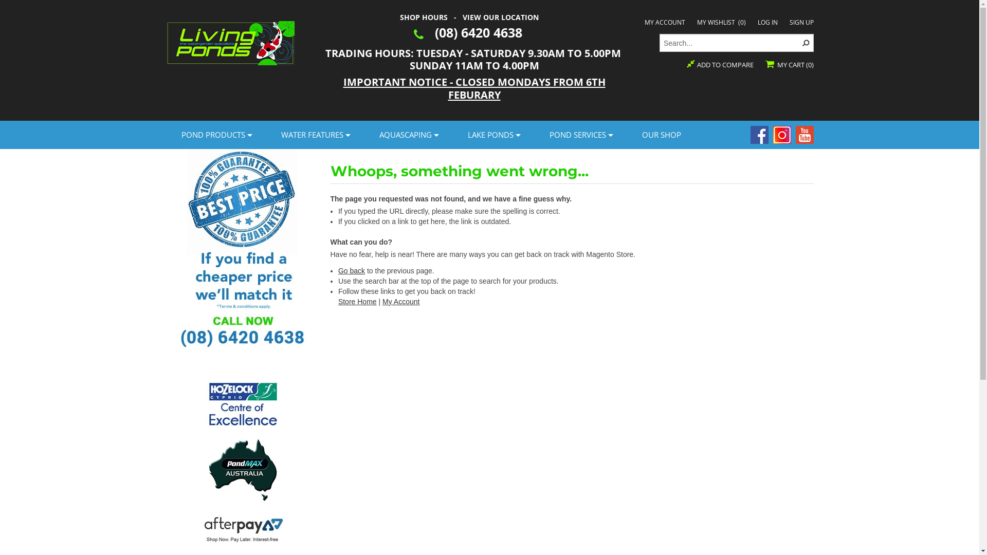 The height and width of the screenshot is (555, 987). I want to click on Living Ponds, Perth logo, so click(230, 42).